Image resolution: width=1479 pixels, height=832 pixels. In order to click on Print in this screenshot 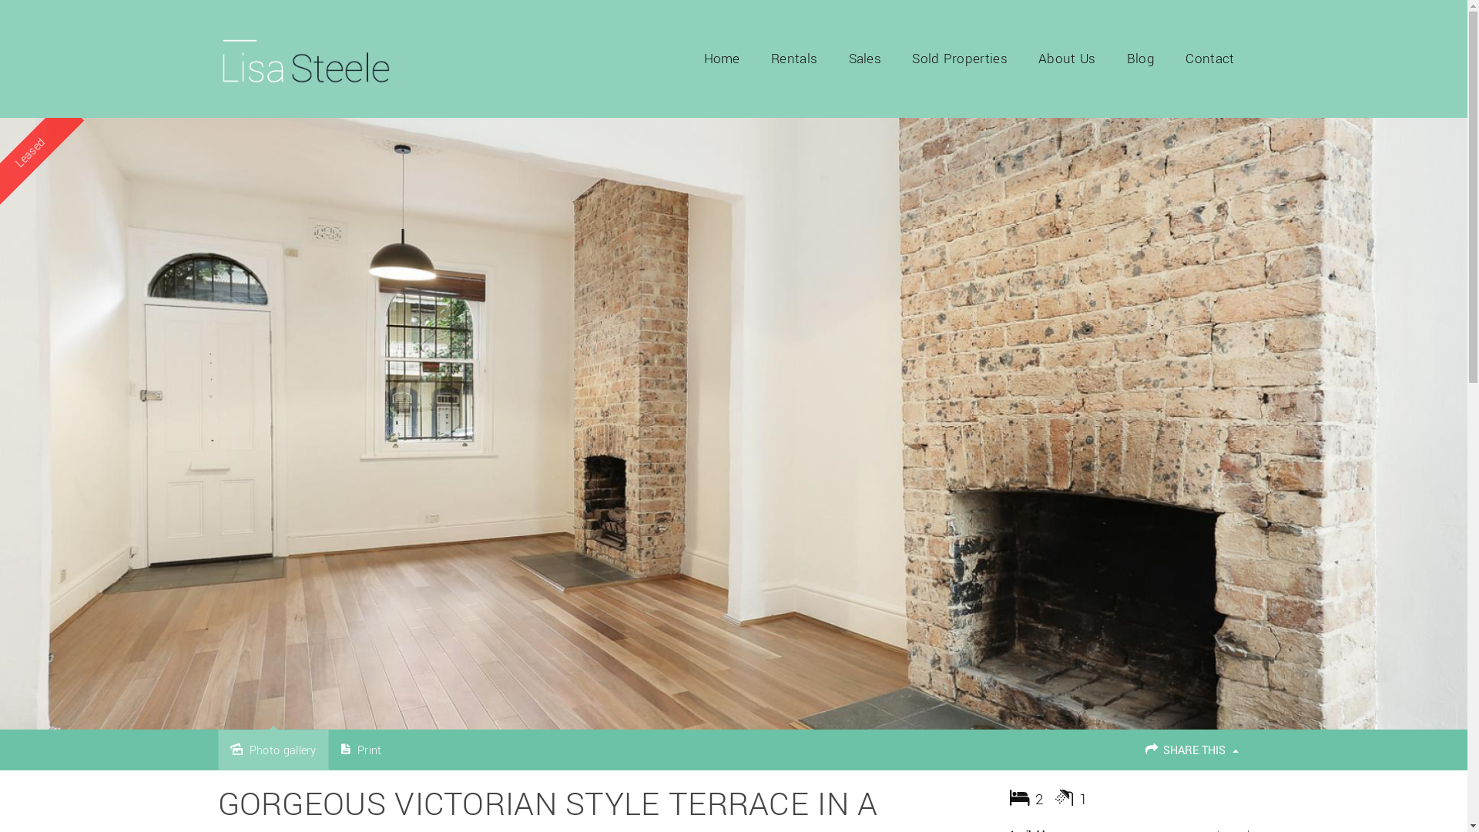, I will do `click(362, 750)`.